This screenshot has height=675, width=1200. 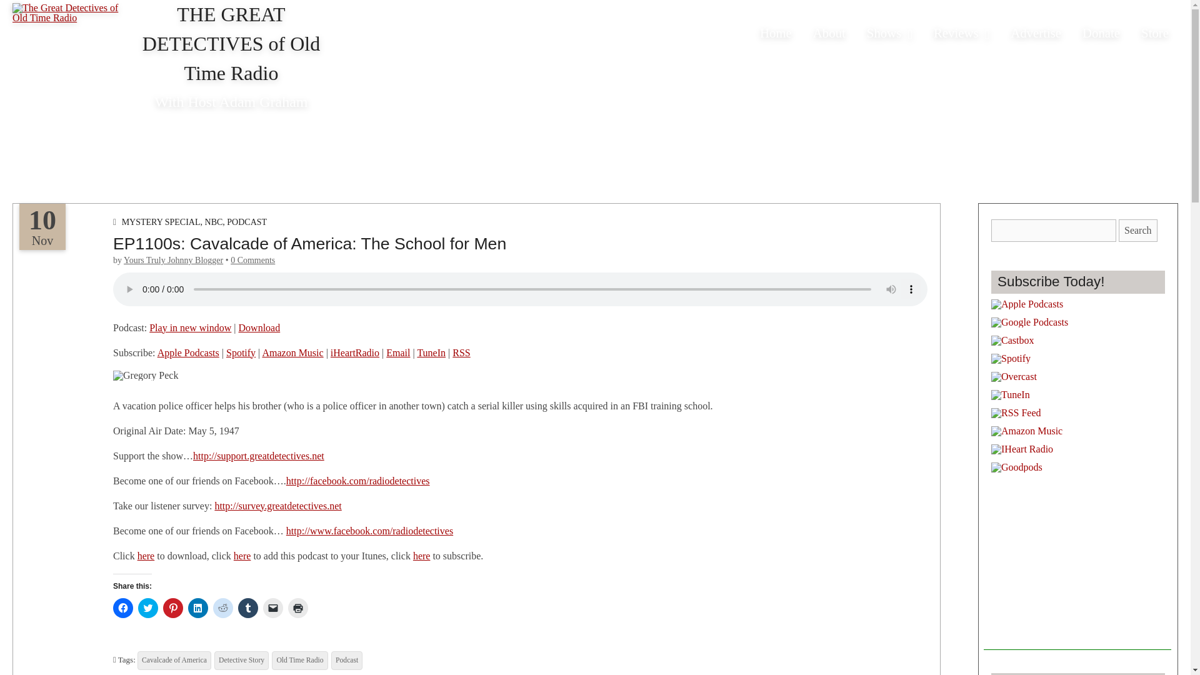 What do you see at coordinates (272, 607) in the screenshot?
I see `Click to email a link to a friend` at bounding box center [272, 607].